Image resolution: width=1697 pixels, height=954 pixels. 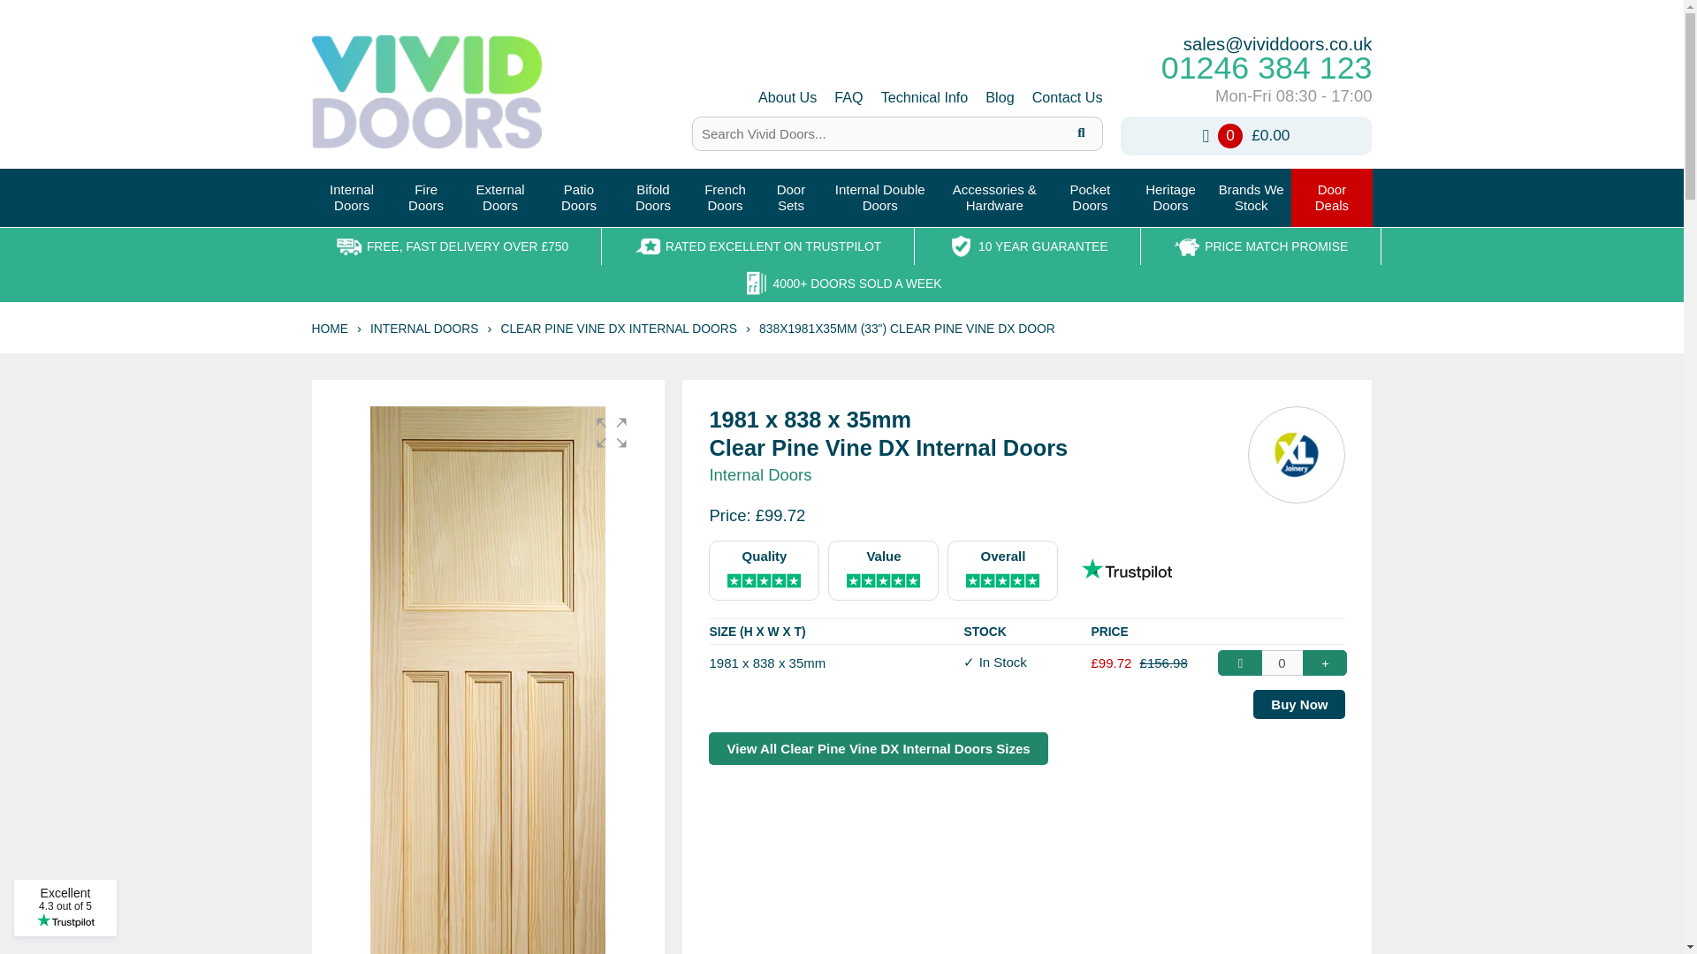 I want to click on About Us, so click(x=787, y=97).